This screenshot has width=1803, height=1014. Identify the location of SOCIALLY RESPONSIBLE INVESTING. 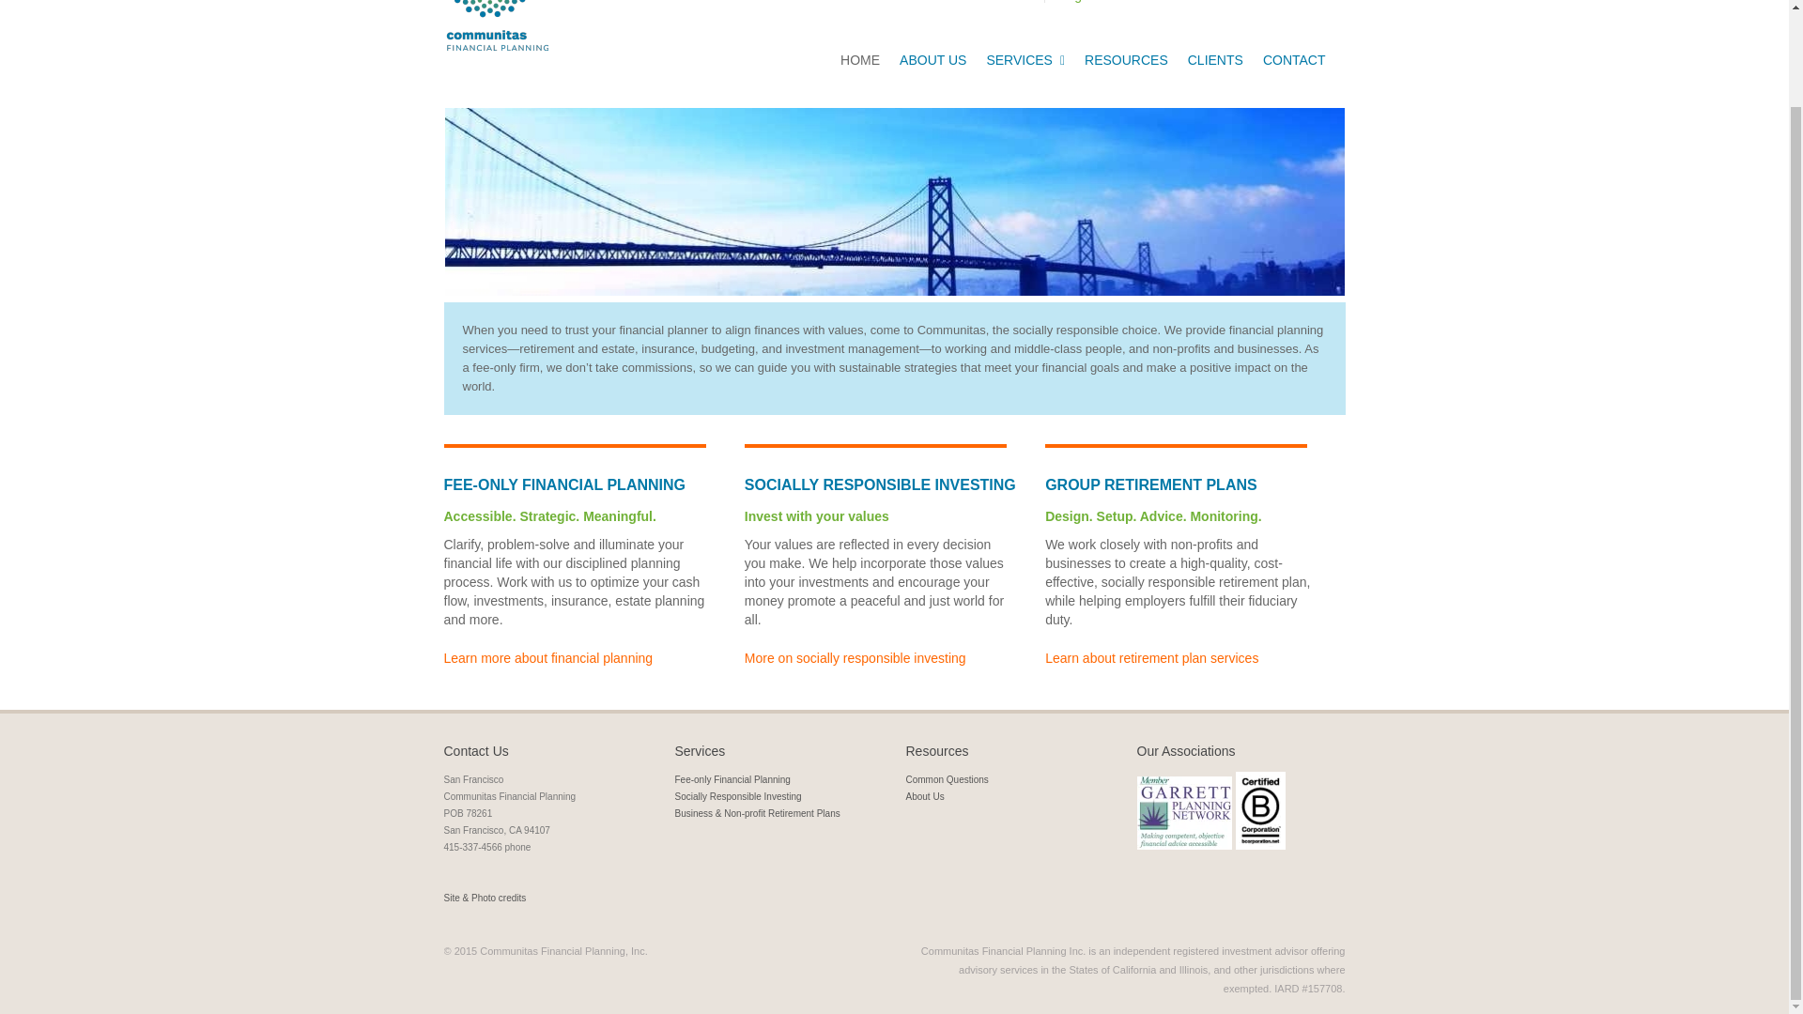
(855, 657).